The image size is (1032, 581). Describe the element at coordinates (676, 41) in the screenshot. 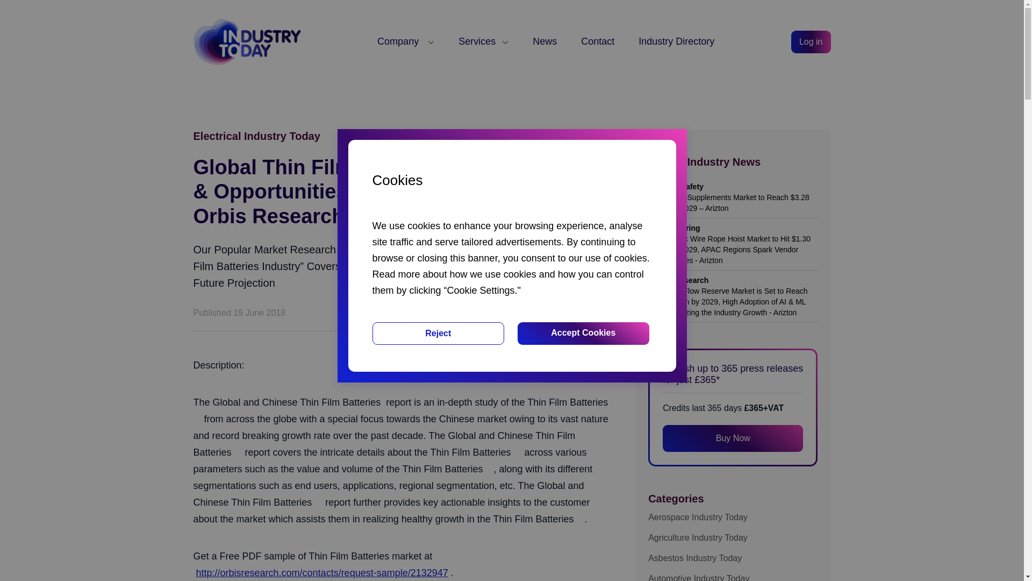

I see `Industry Directory` at that location.